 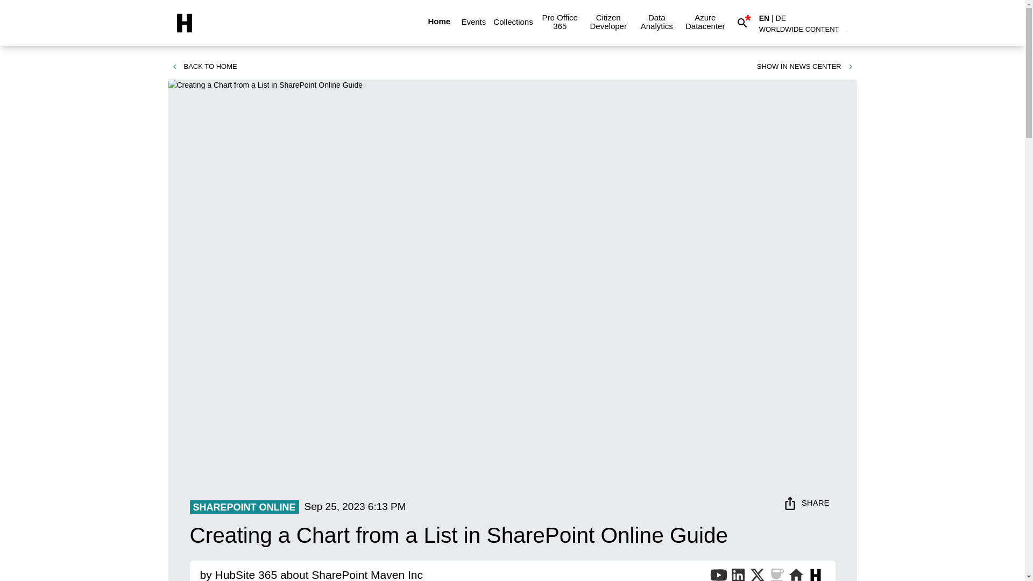 I want to click on Azure Datacenter, so click(x=705, y=22).